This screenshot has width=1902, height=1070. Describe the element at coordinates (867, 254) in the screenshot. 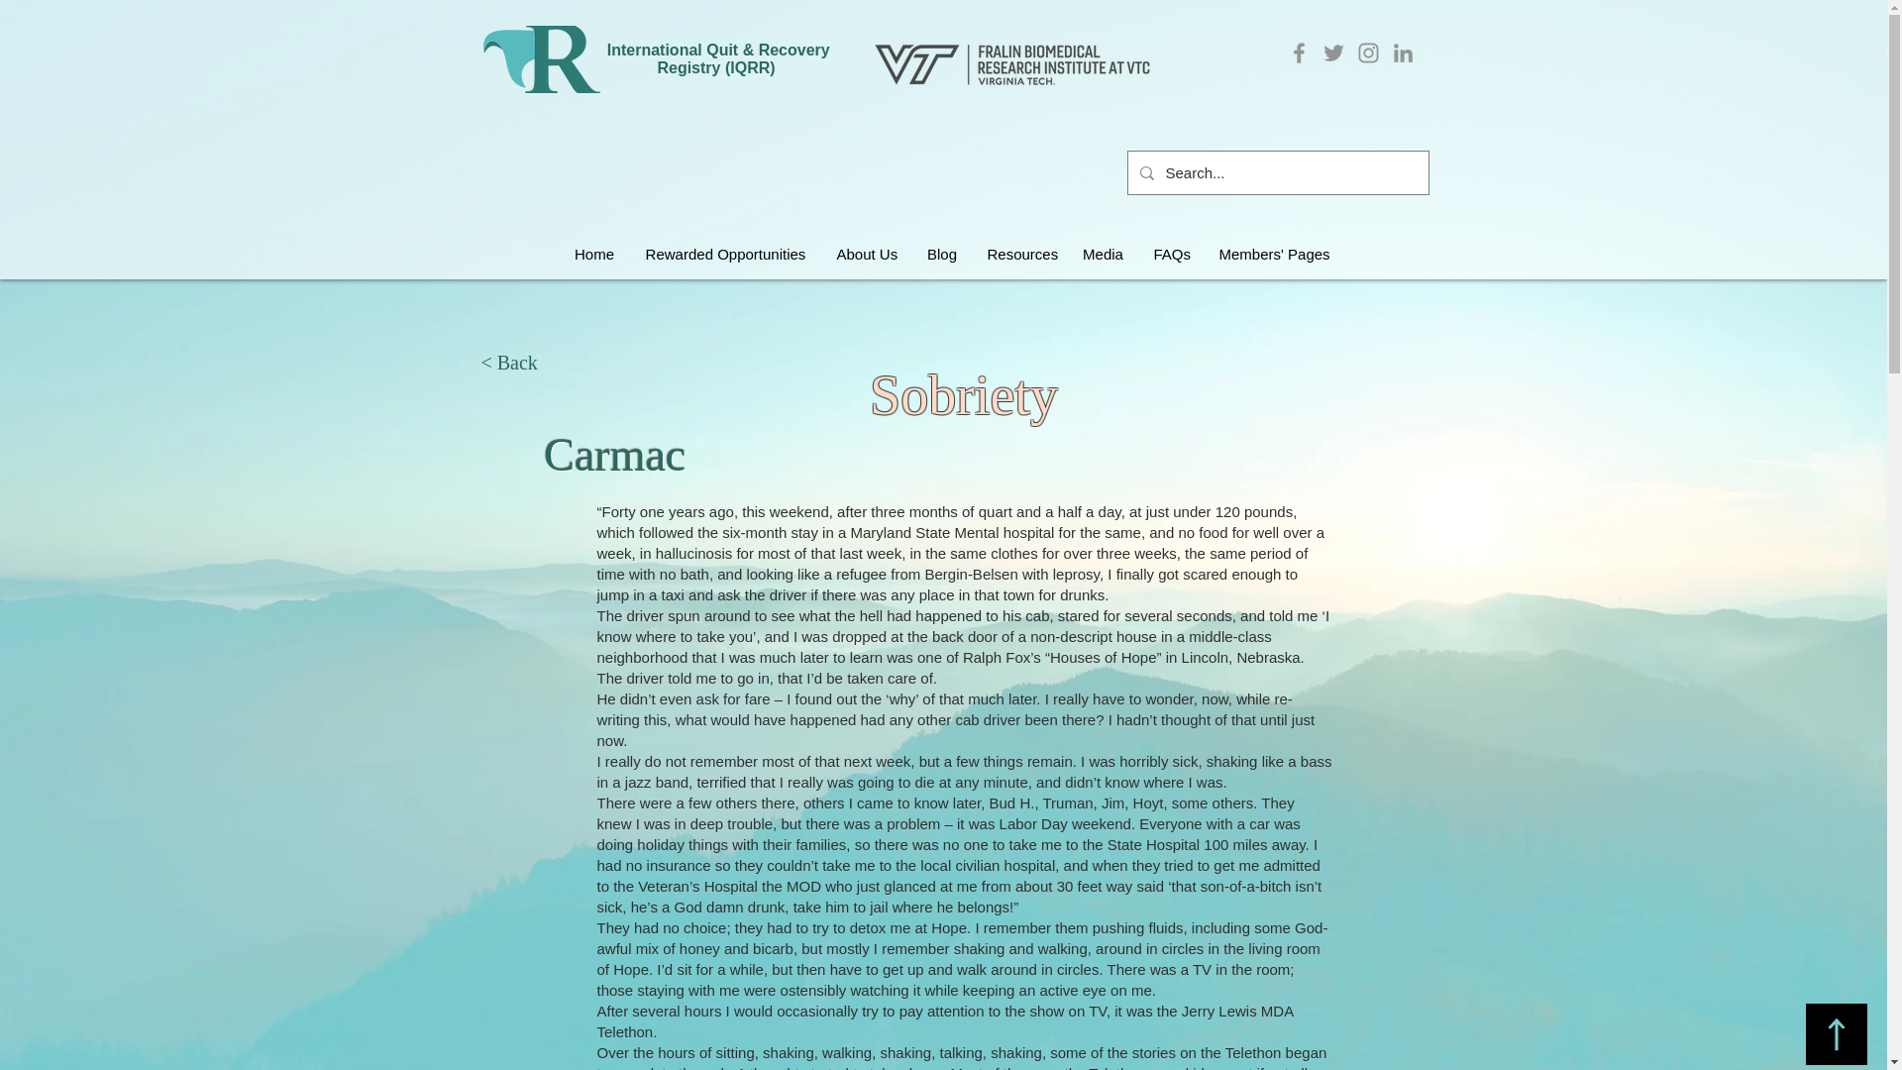

I see `About Us` at that location.